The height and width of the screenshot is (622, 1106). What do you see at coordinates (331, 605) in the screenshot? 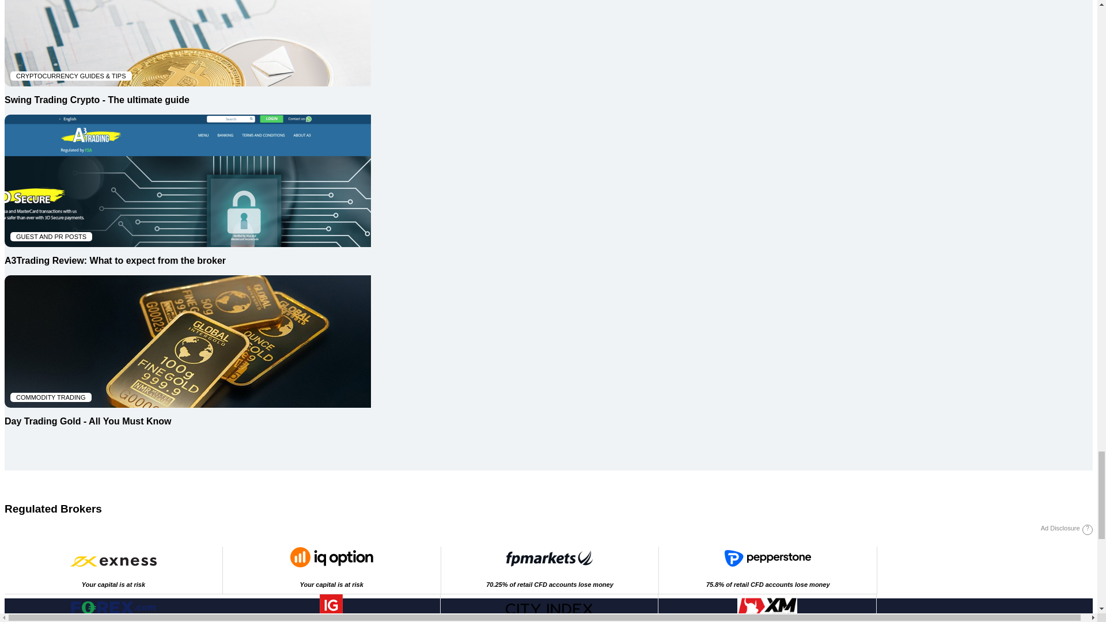
I see `IG` at bounding box center [331, 605].